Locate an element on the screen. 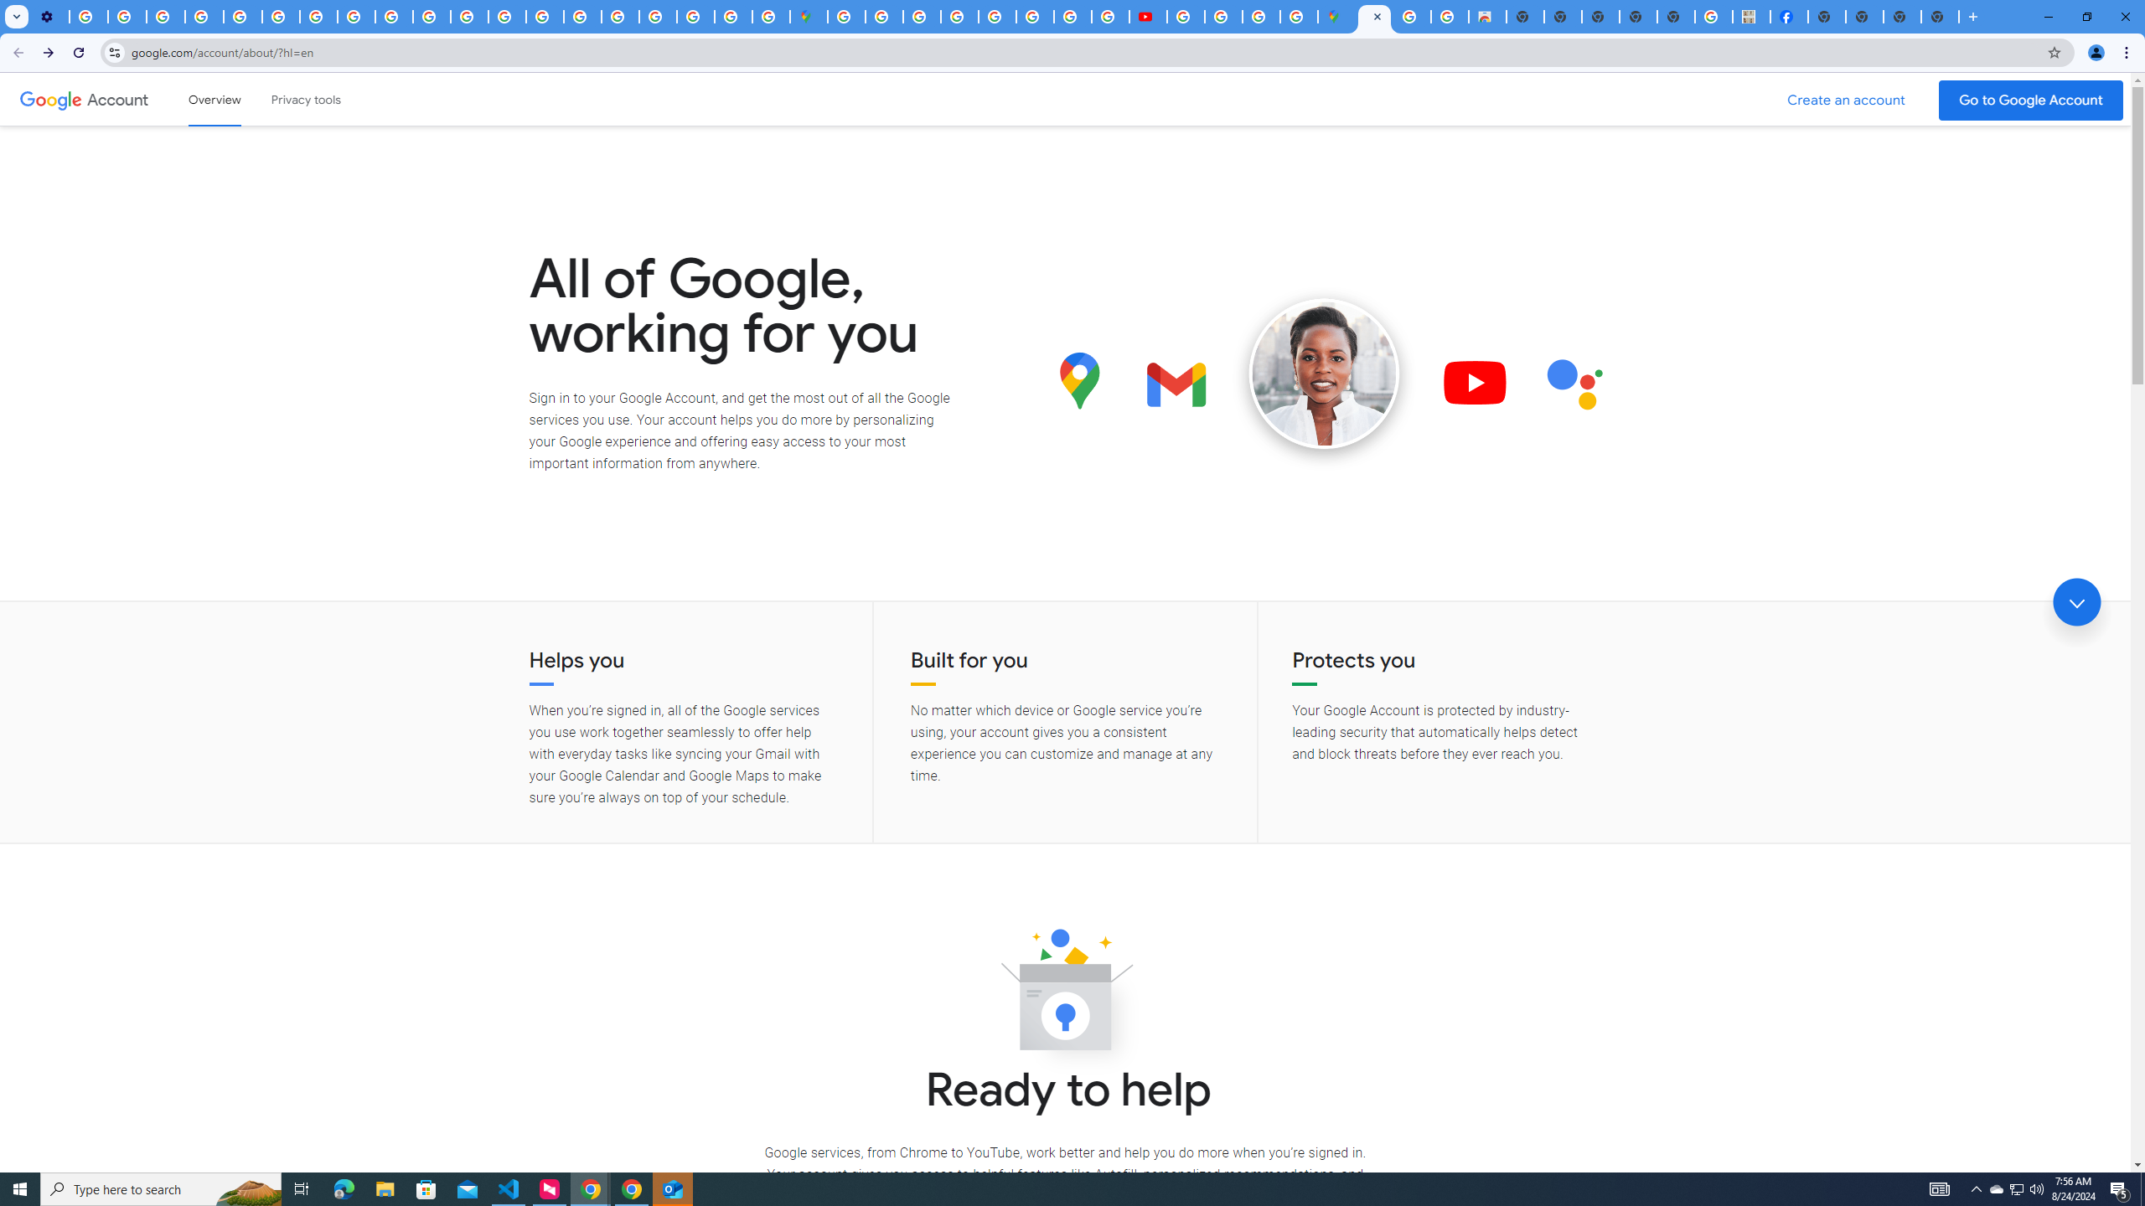 The height and width of the screenshot is (1206, 2145). Privacy Checkup is located at coordinates (432, 17).